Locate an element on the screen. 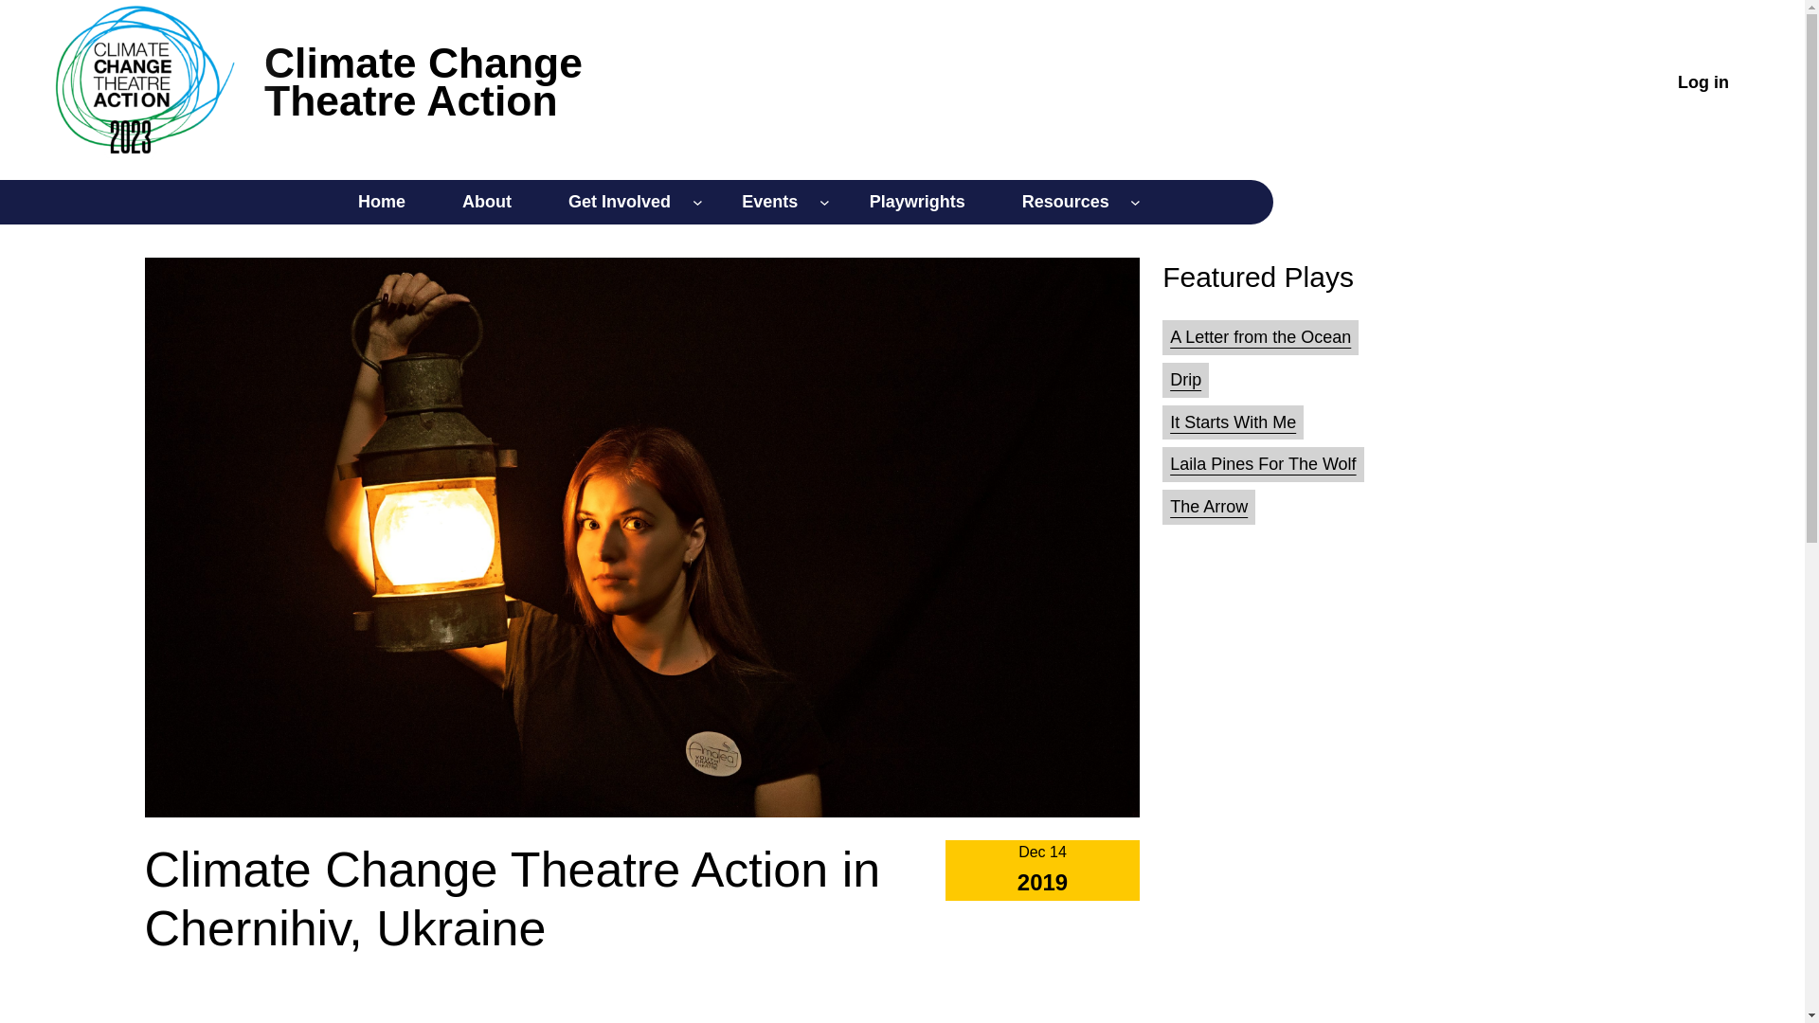 This screenshot has height=1023, width=1819. A Letter from the Ocean is located at coordinates (1703, 81).